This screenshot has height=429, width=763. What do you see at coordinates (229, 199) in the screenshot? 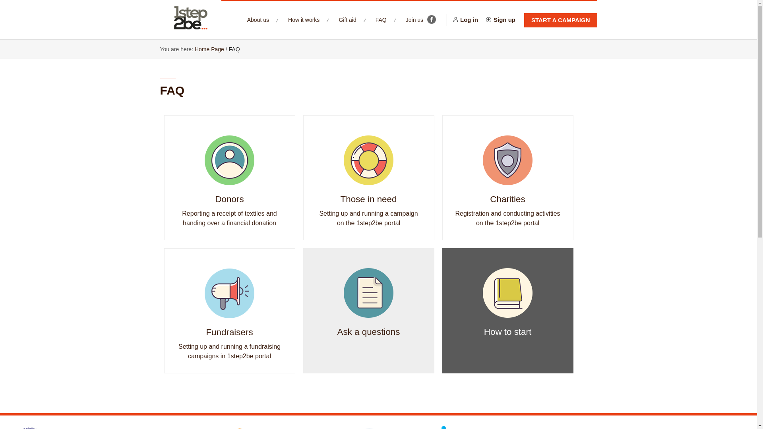
I see `Donors` at bounding box center [229, 199].